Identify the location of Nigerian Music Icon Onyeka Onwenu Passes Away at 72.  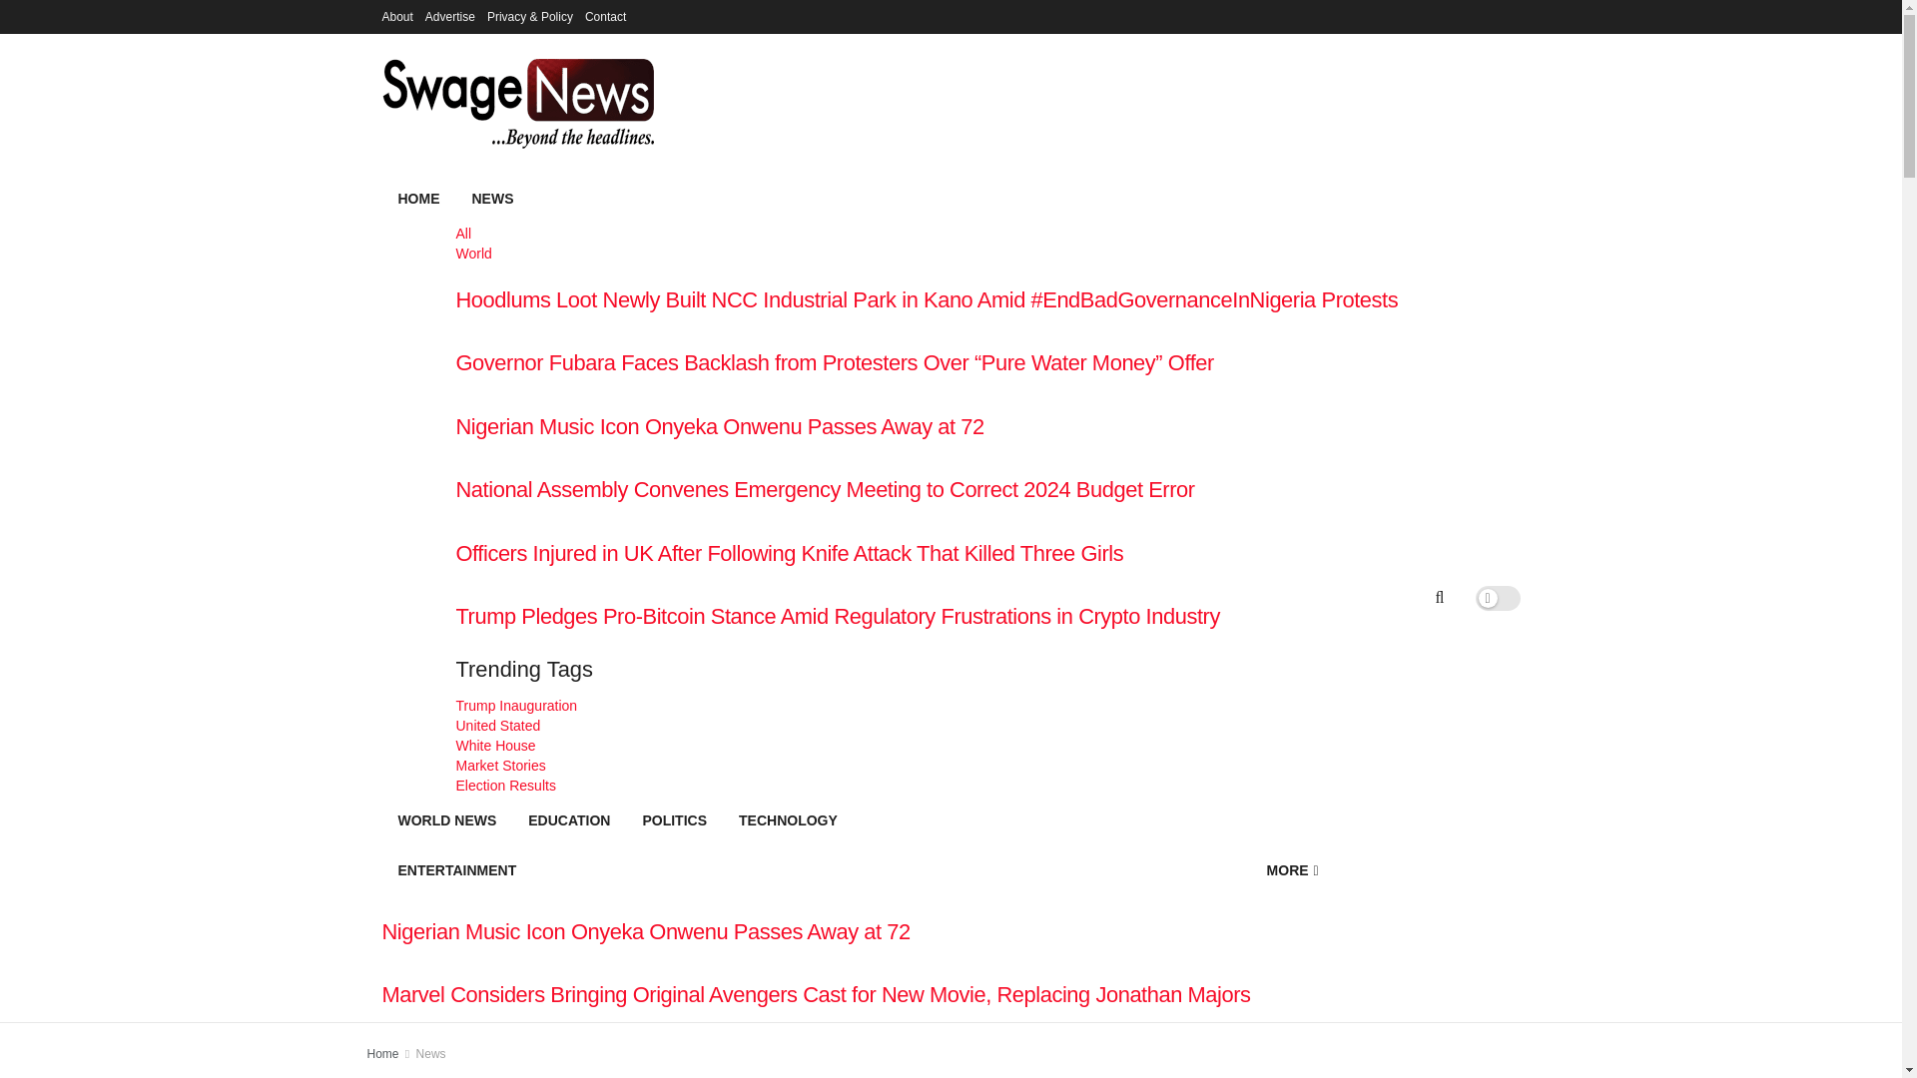
(815, 932).